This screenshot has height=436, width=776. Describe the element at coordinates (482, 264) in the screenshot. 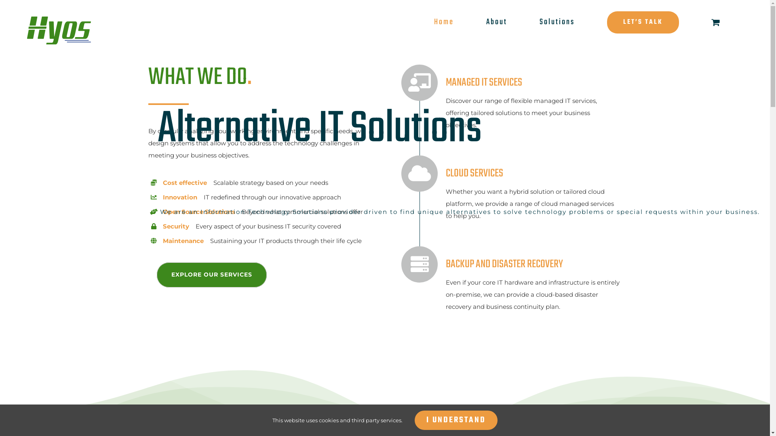

I see `BACKUP AND DISASTER RECOVERY` at that location.